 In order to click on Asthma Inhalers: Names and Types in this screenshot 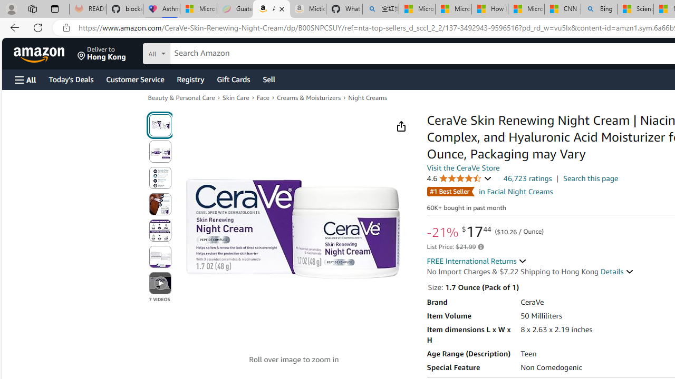, I will do `click(161, 9)`.